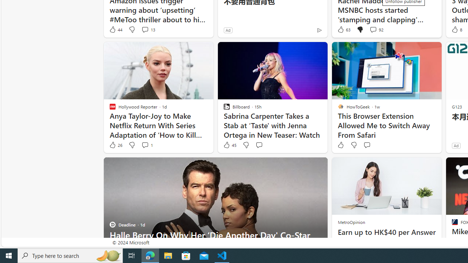 Image resolution: width=468 pixels, height=263 pixels. What do you see at coordinates (145, 29) in the screenshot?
I see `View comments 13 Comment` at bounding box center [145, 29].